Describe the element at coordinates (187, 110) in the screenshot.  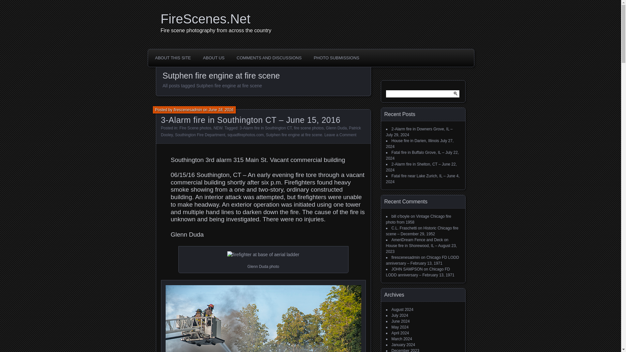
I see `View all posts by firescenesadmin` at that location.